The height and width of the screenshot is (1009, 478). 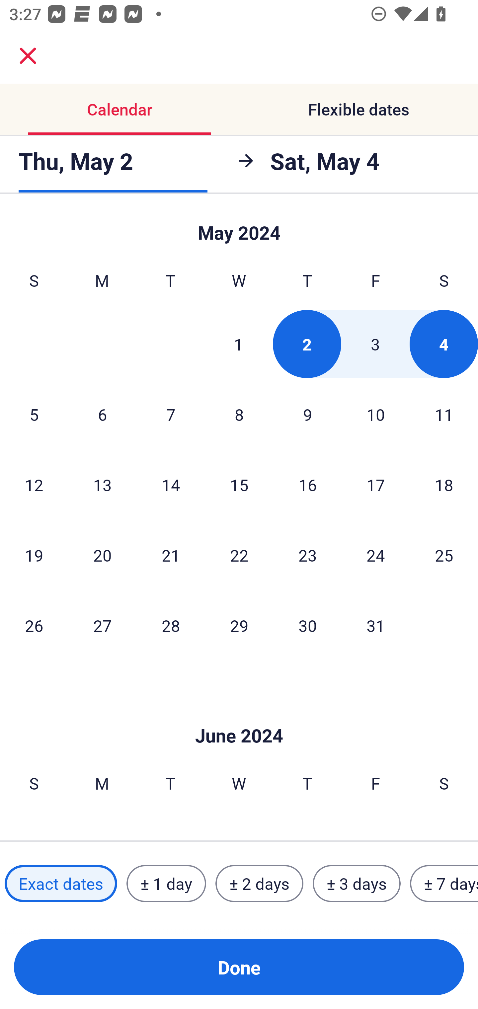 What do you see at coordinates (34, 625) in the screenshot?
I see `26 Sunday, May 26, 2024` at bounding box center [34, 625].